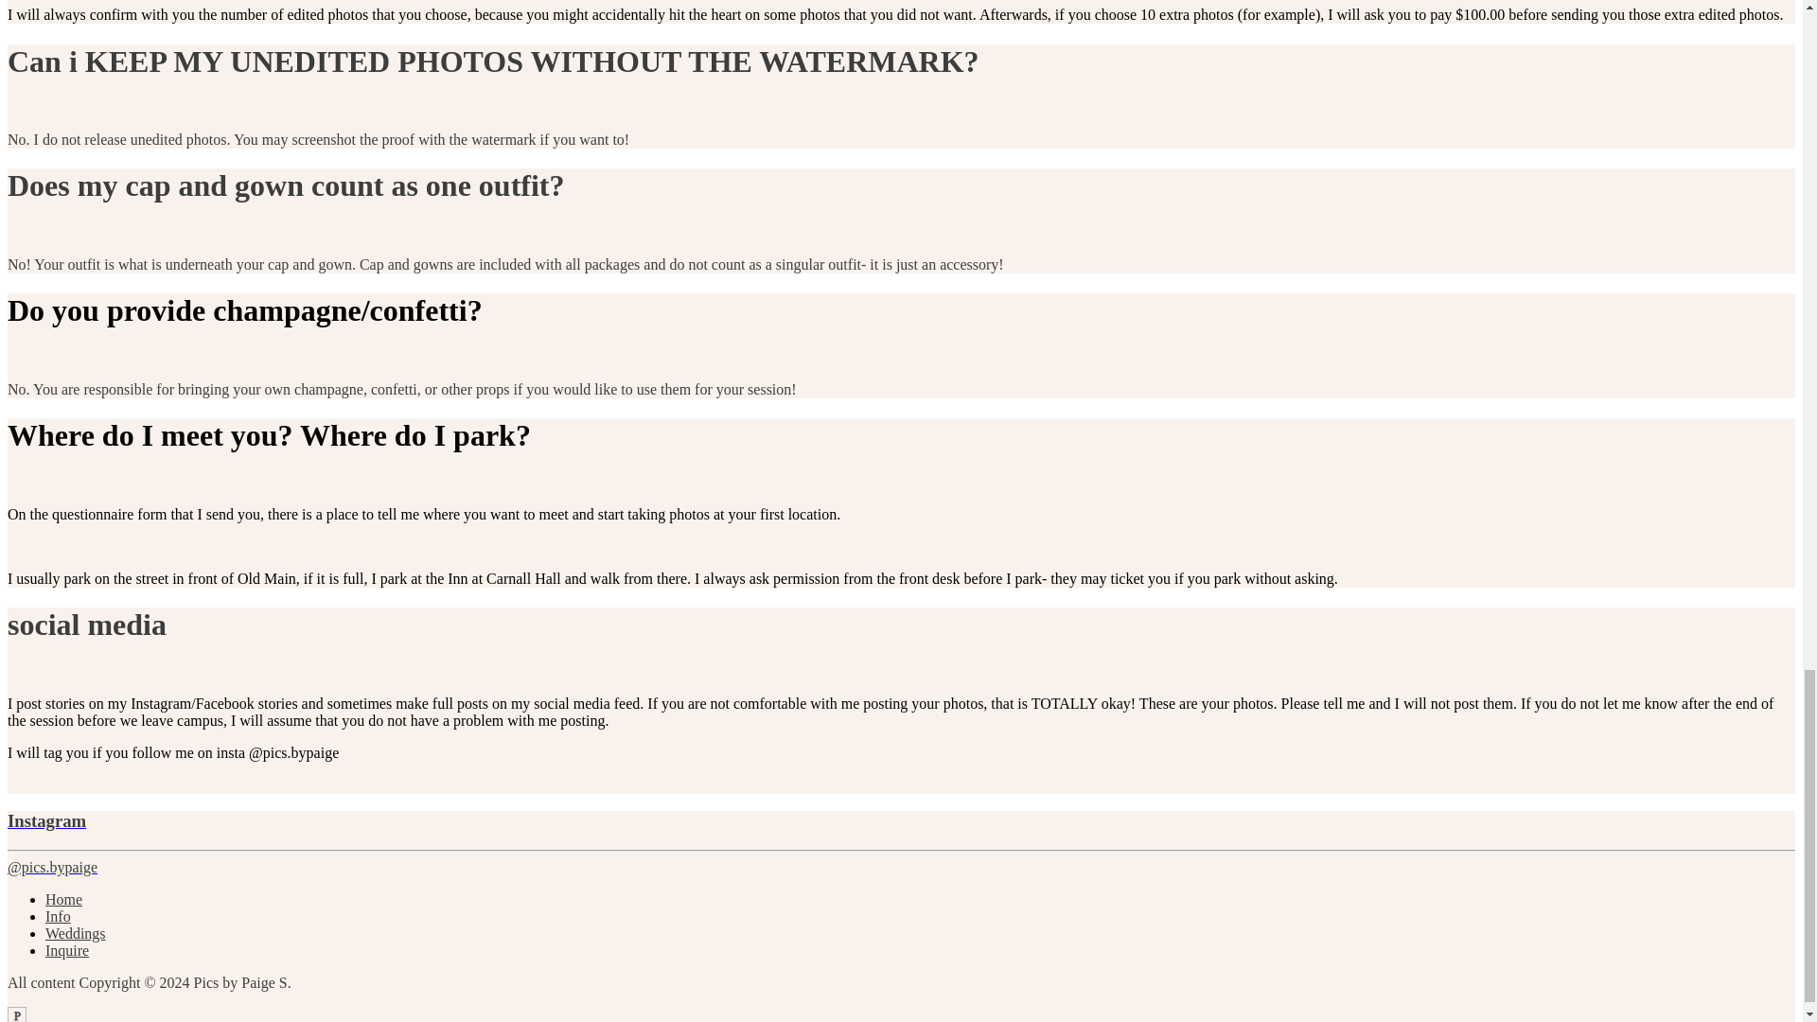 Image resolution: width=1817 pixels, height=1022 pixels. I want to click on Weddings, so click(76, 933).